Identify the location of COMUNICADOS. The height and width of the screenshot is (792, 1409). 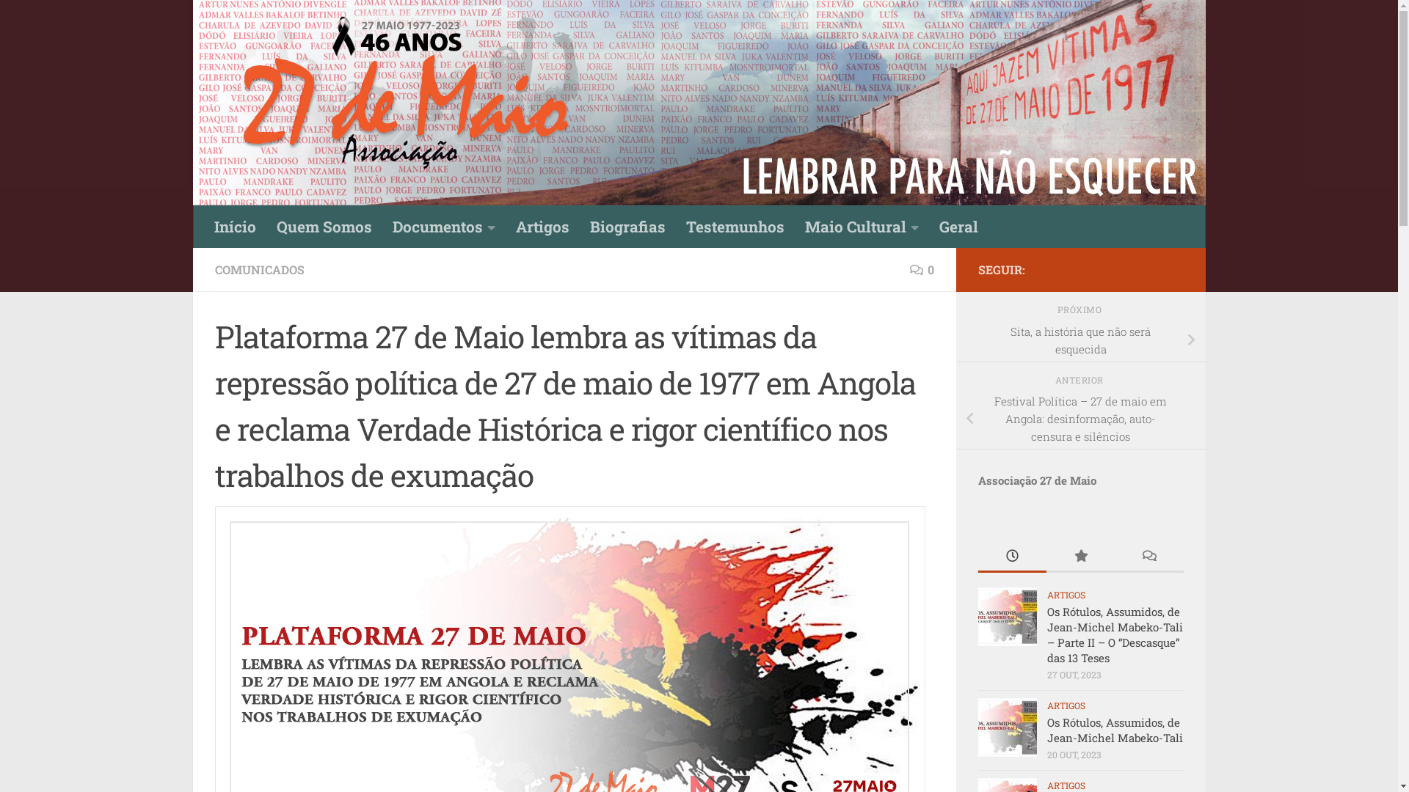
(259, 270).